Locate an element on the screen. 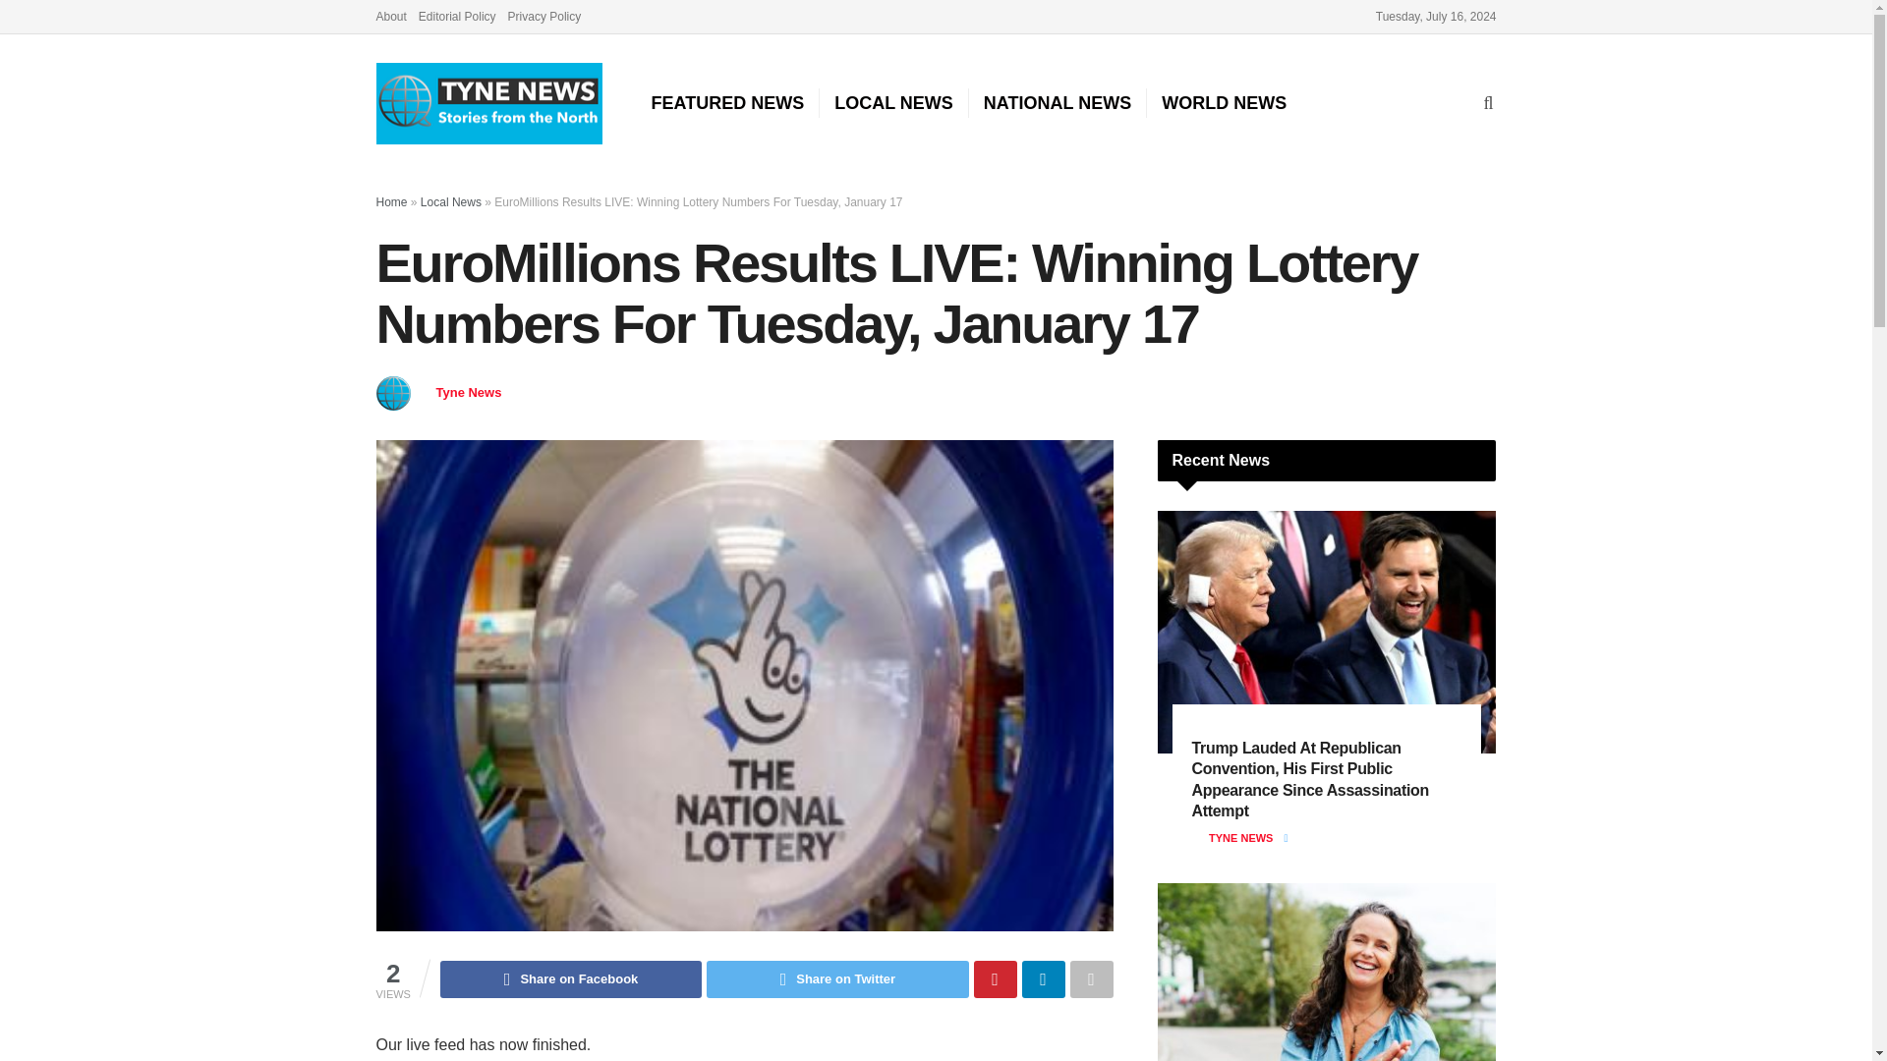  NATIONAL NEWS is located at coordinates (1058, 102).